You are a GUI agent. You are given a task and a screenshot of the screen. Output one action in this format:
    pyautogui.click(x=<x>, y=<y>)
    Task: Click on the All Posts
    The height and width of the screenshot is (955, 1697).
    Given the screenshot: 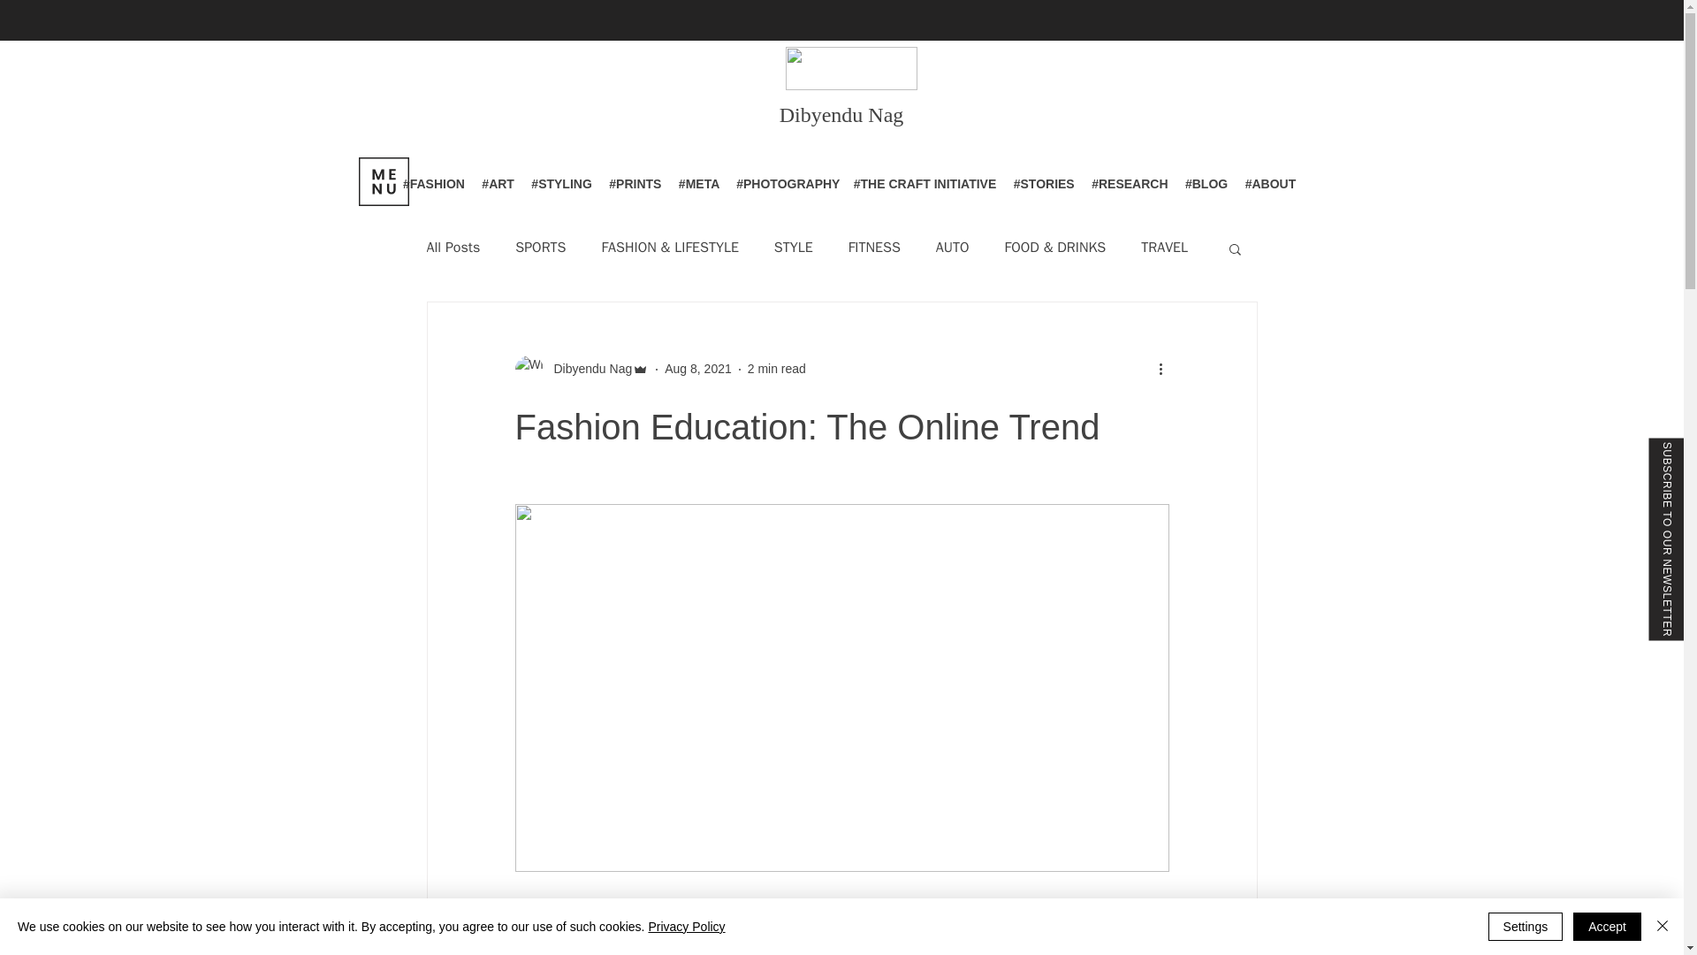 What is the action you would take?
    pyautogui.click(x=453, y=248)
    